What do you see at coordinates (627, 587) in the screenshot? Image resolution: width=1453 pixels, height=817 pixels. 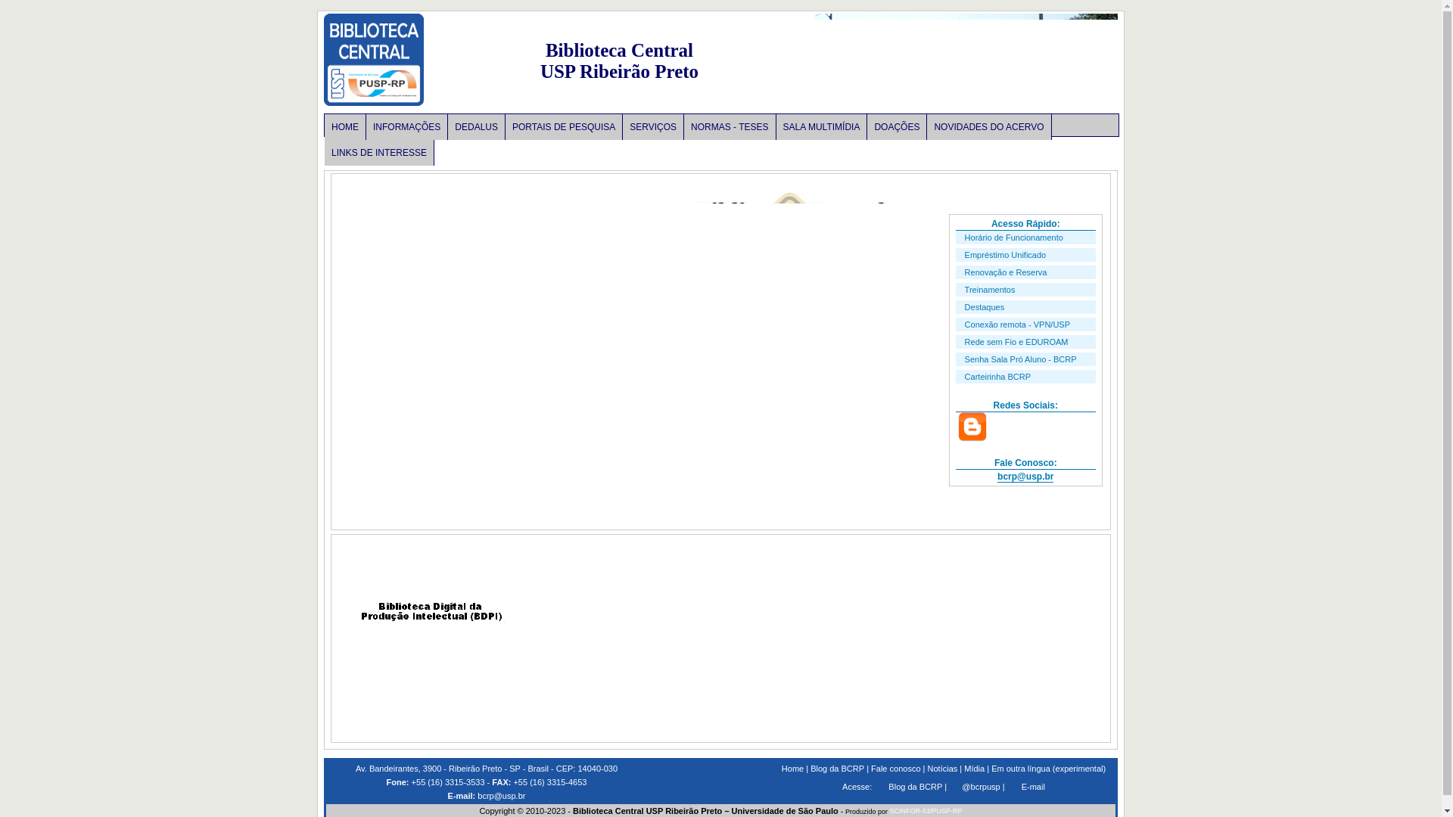 I see `SCIENTIFIC ELECTRONIC LIBRARY ONLINE` at bounding box center [627, 587].